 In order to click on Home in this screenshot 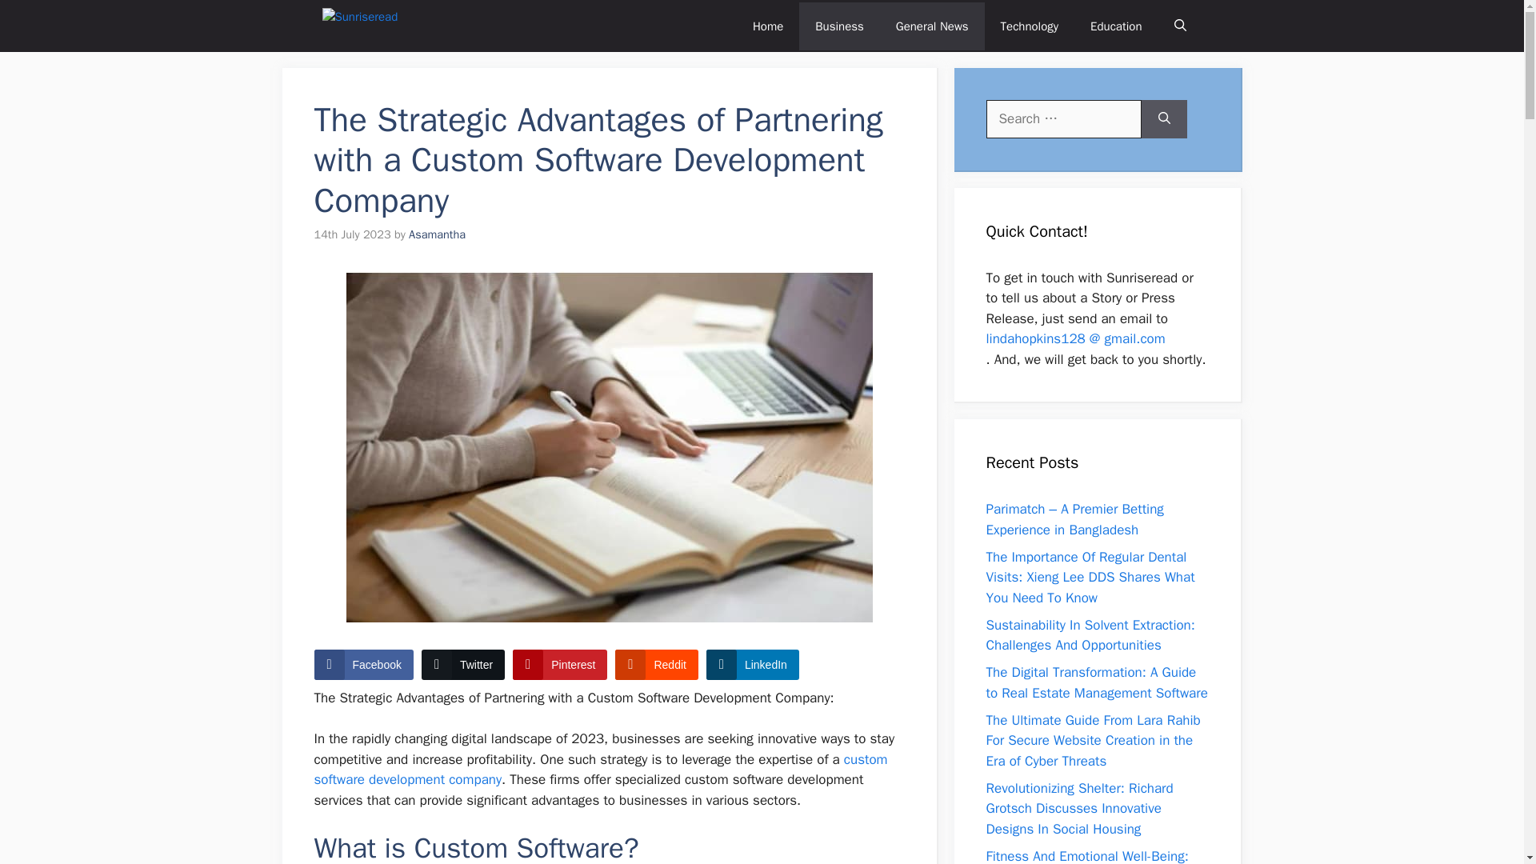, I will do `click(768, 26)`.